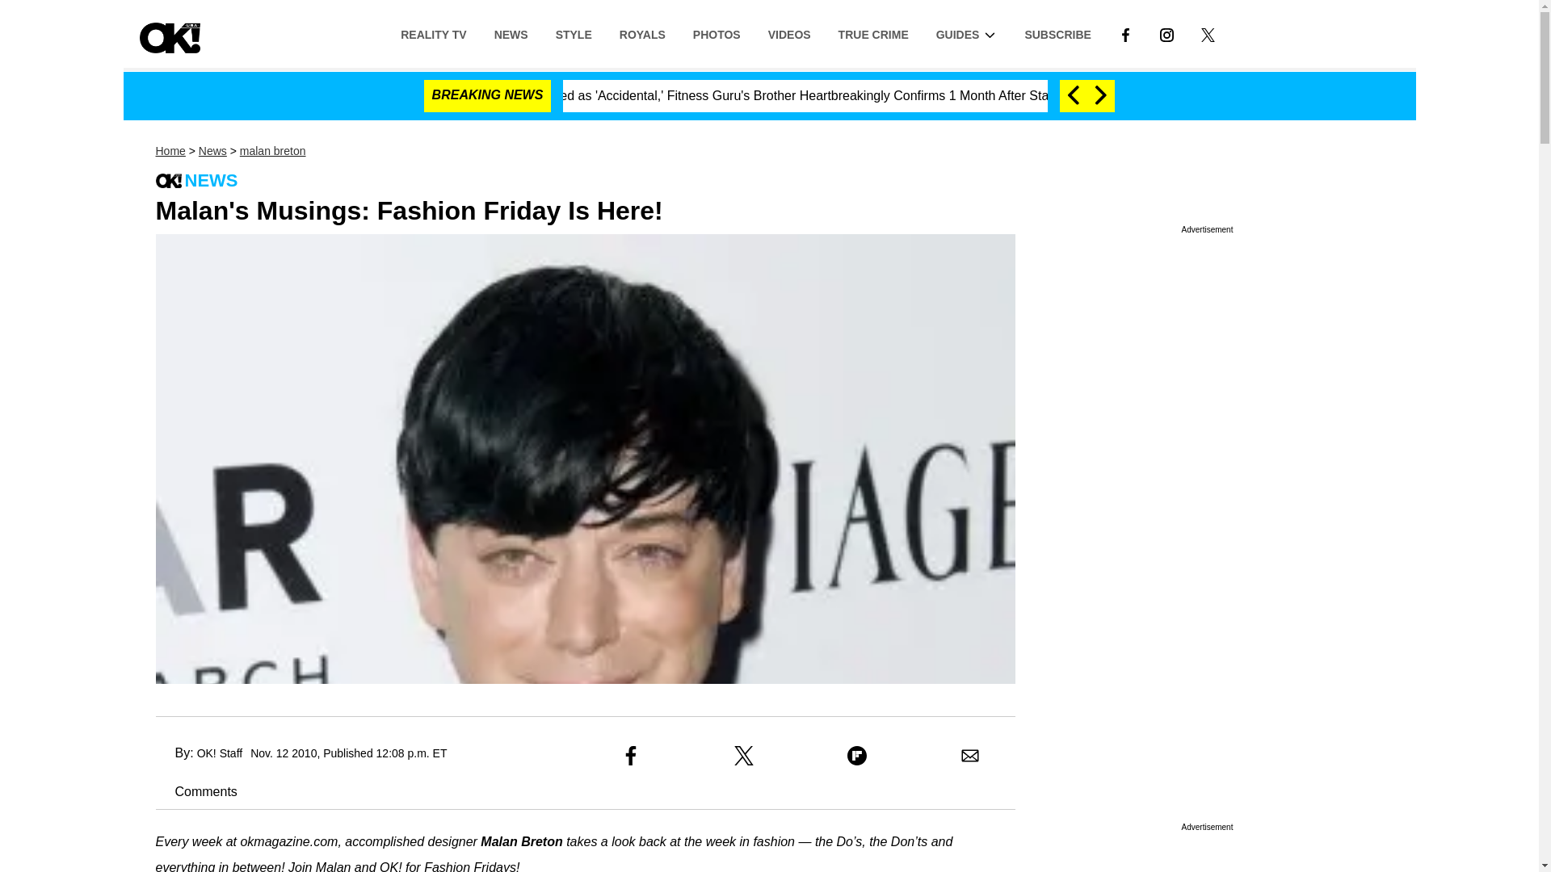 The image size is (1551, 872). What do you see at coordinates (273, 151) in the screenshot?
I see `malan breton` at bounding box center [273, 151].